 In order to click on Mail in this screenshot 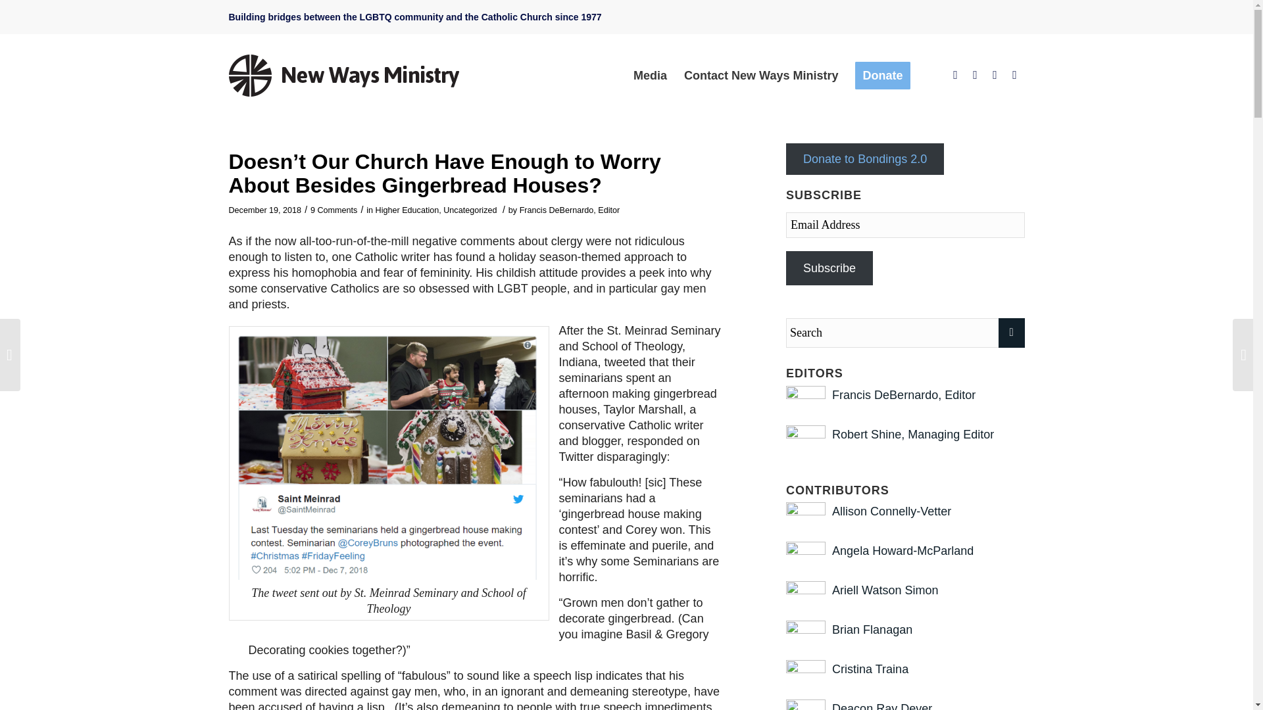, I will do `click(1014, 75)`.